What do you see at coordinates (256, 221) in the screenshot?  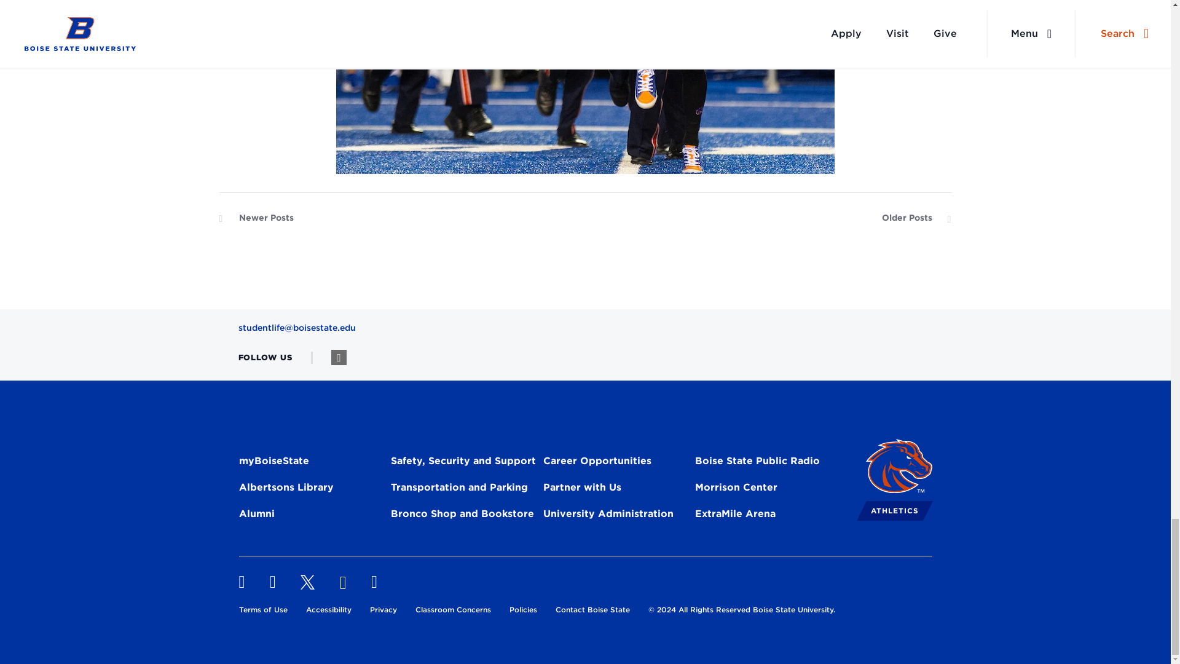 I see `Newer Posts` at bounding box center [256, 221].